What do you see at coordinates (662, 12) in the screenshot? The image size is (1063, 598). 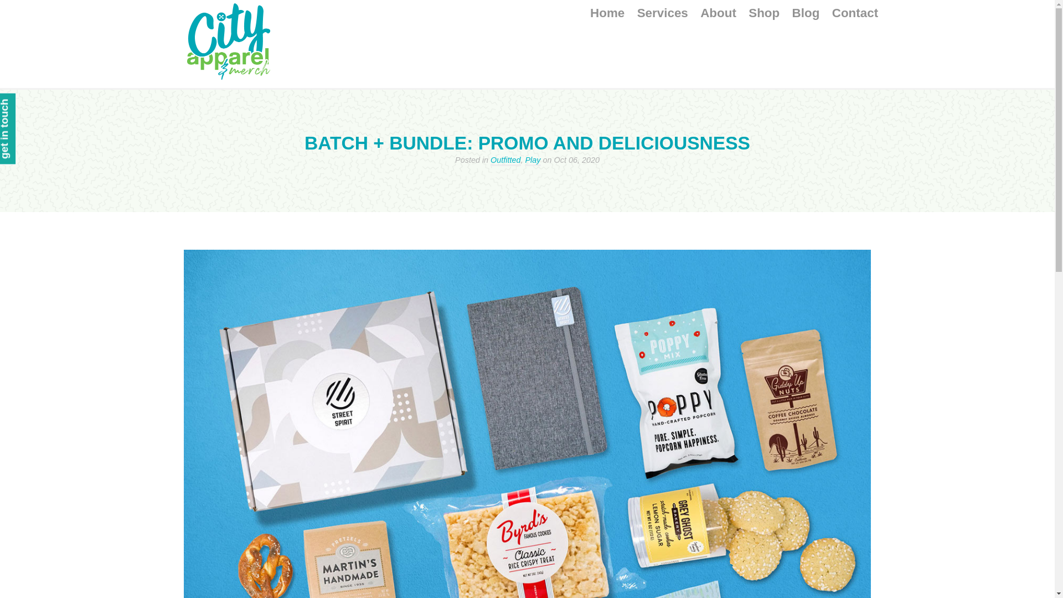 I see `Services` at bounding box center [662, 12].